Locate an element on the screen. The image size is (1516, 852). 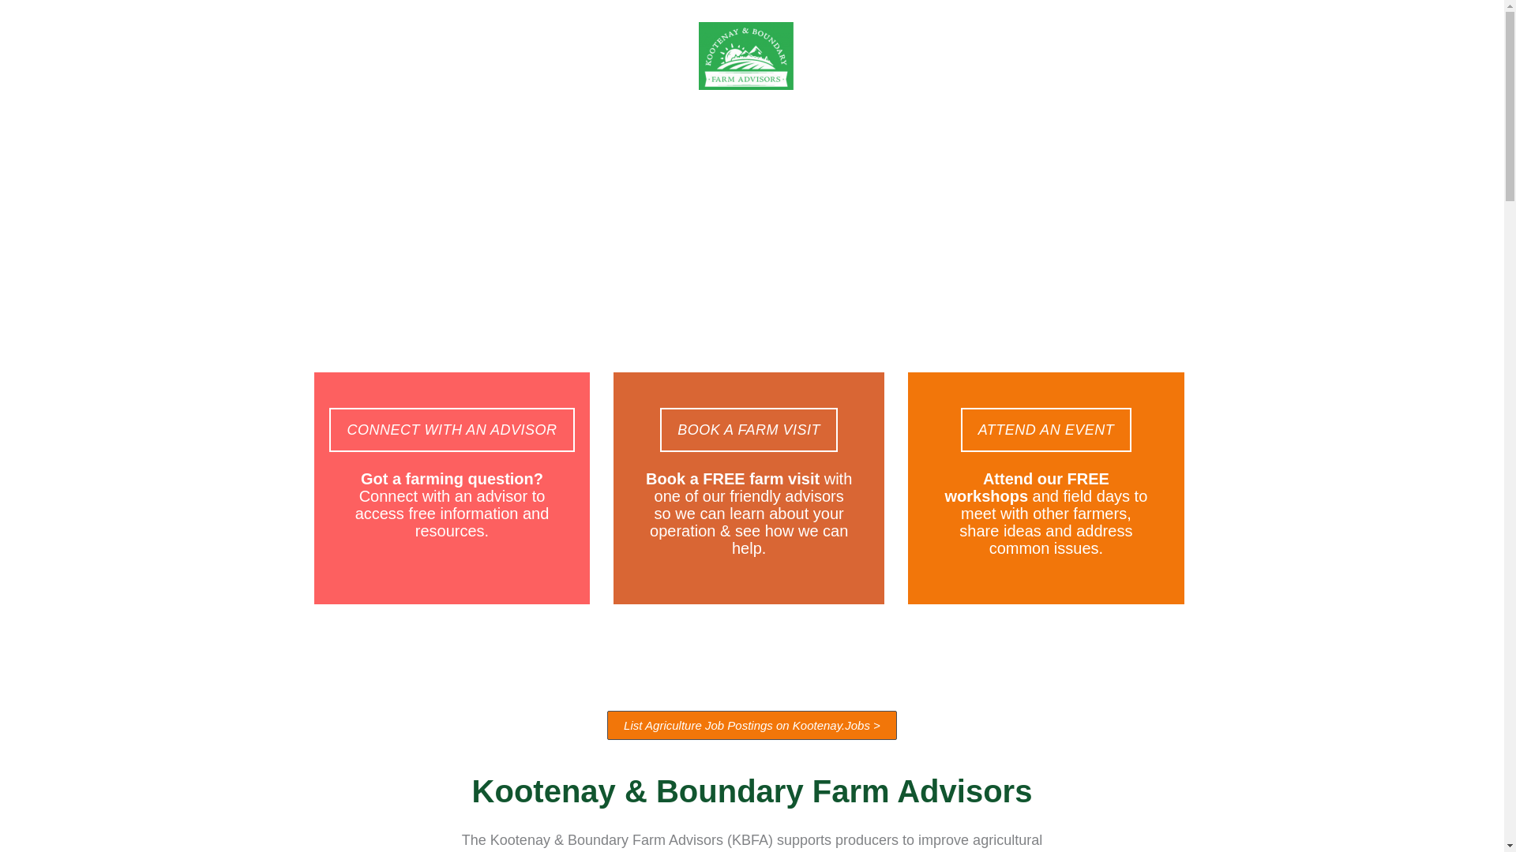
EVENTS is located at coordinates (947, 134).